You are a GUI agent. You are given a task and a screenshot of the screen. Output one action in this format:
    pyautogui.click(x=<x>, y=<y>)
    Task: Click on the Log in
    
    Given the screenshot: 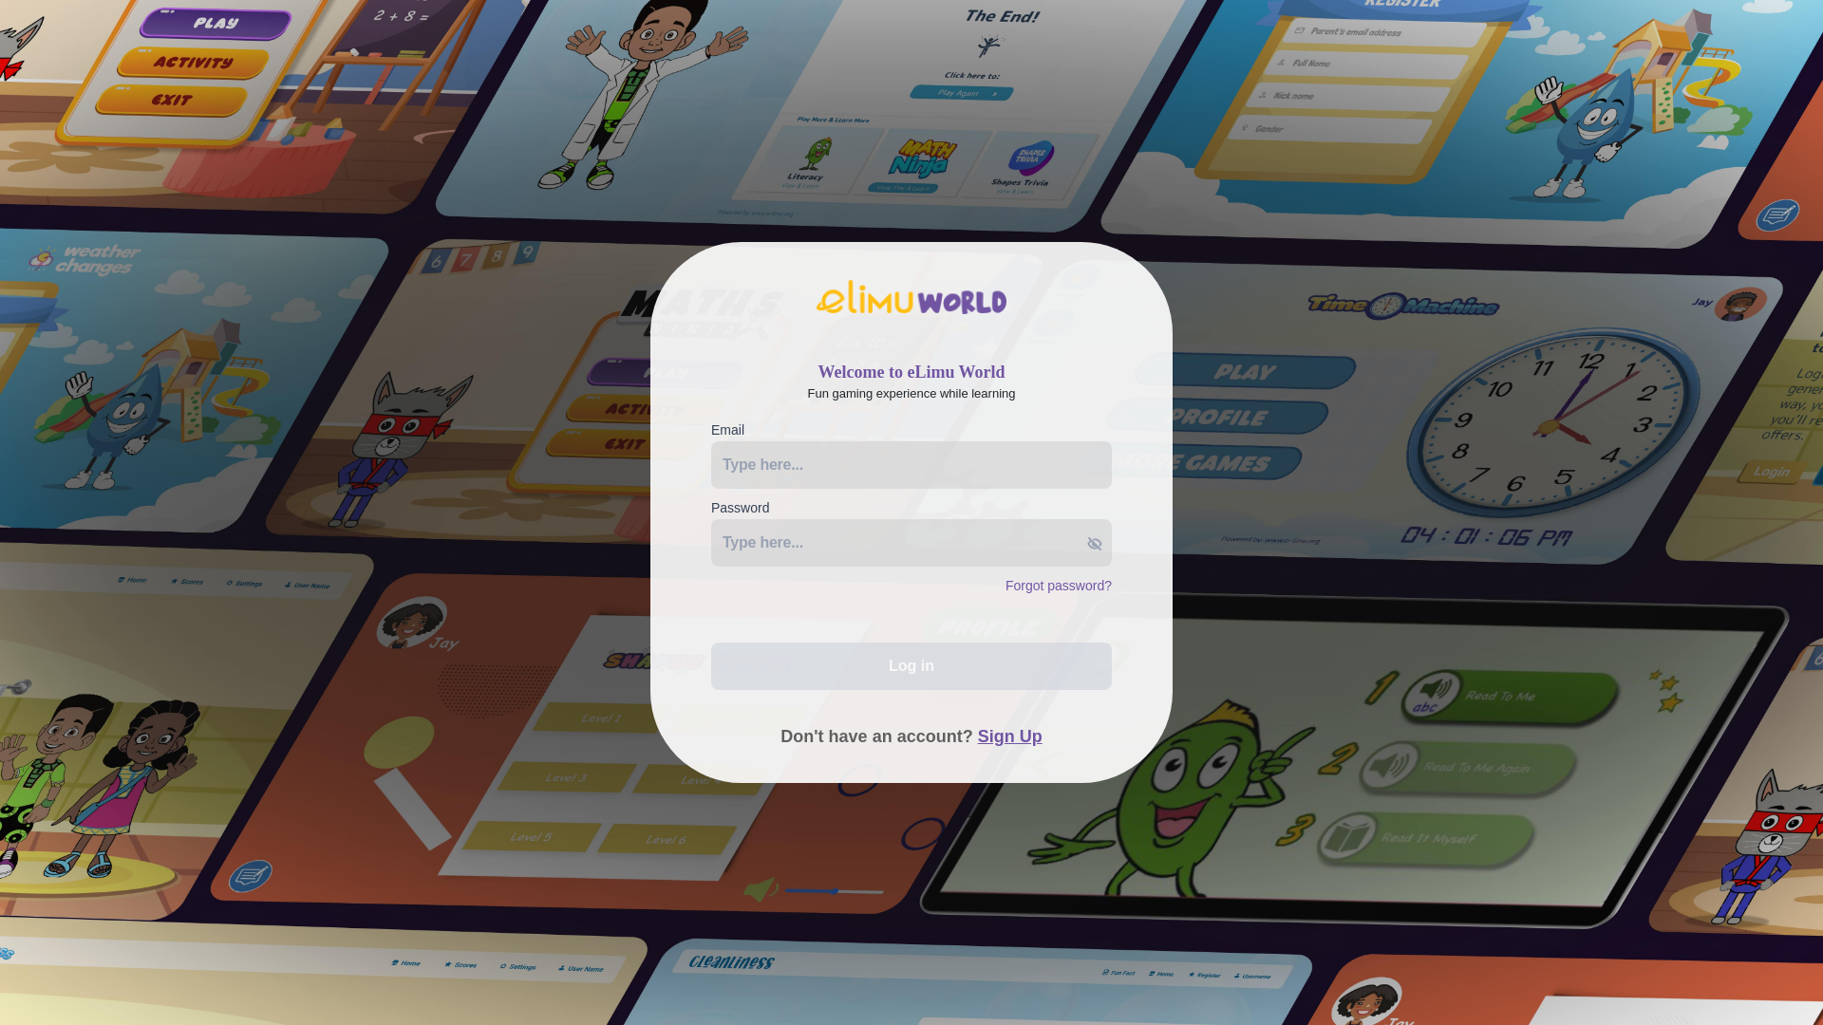 What is the action you would take?
    pyautogui.click(x=911, y=666)
    